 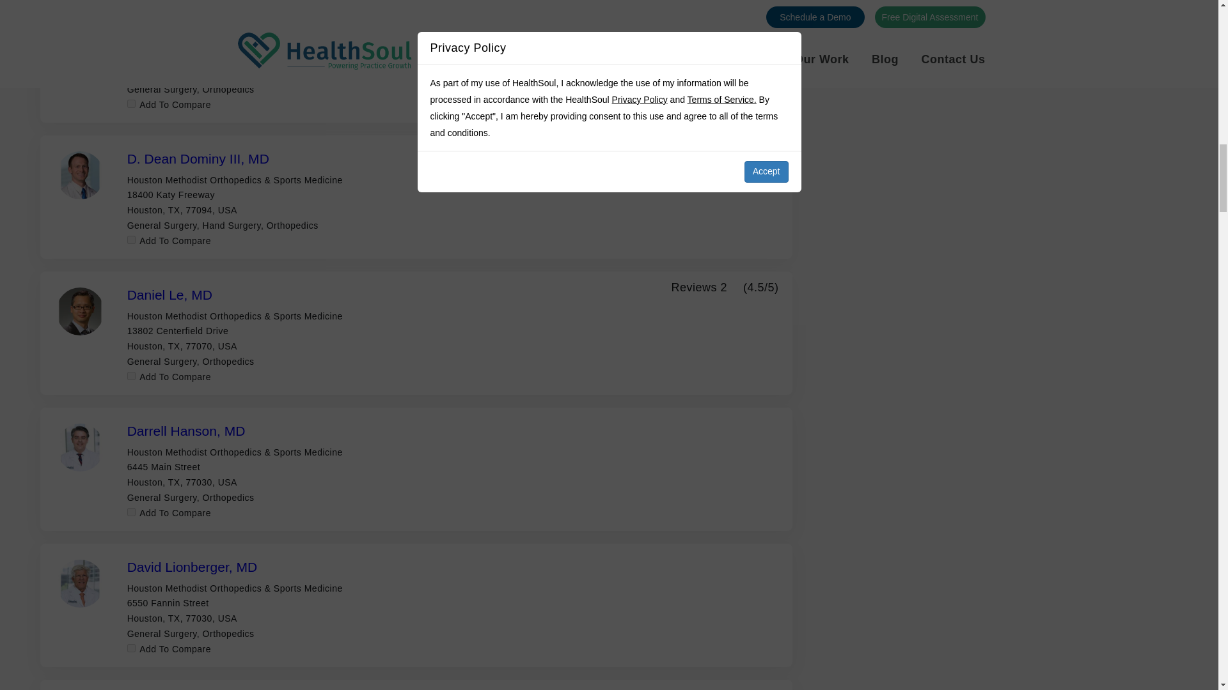 I want to click on David Lionberger, MD, so click(x=193, y=566).